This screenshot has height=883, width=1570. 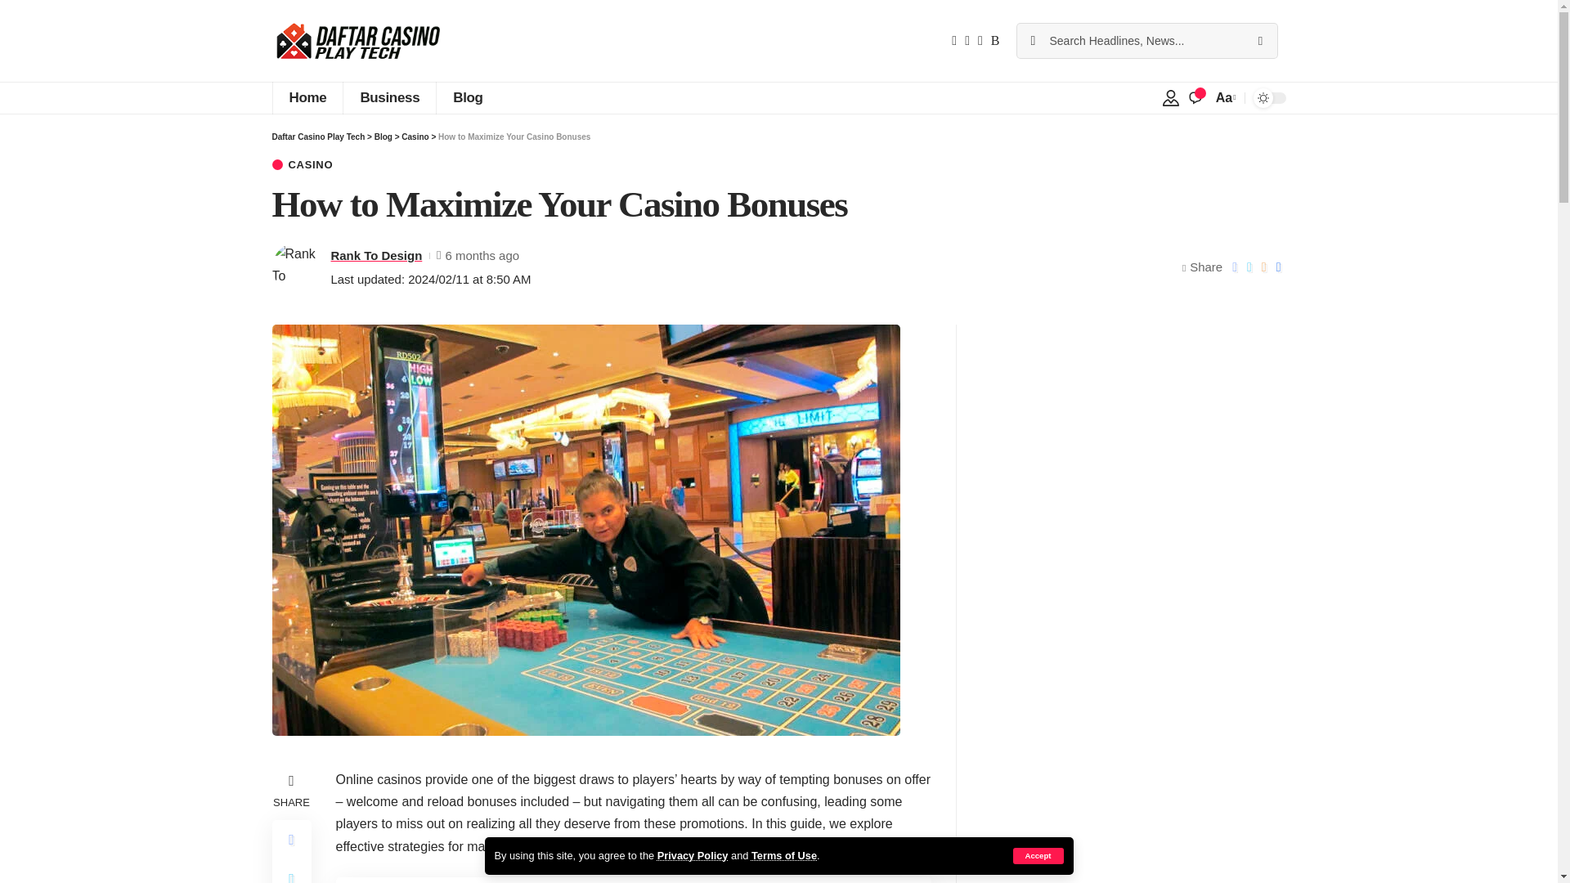 I want to click on Go to Blog., so click(x=384, y=137).